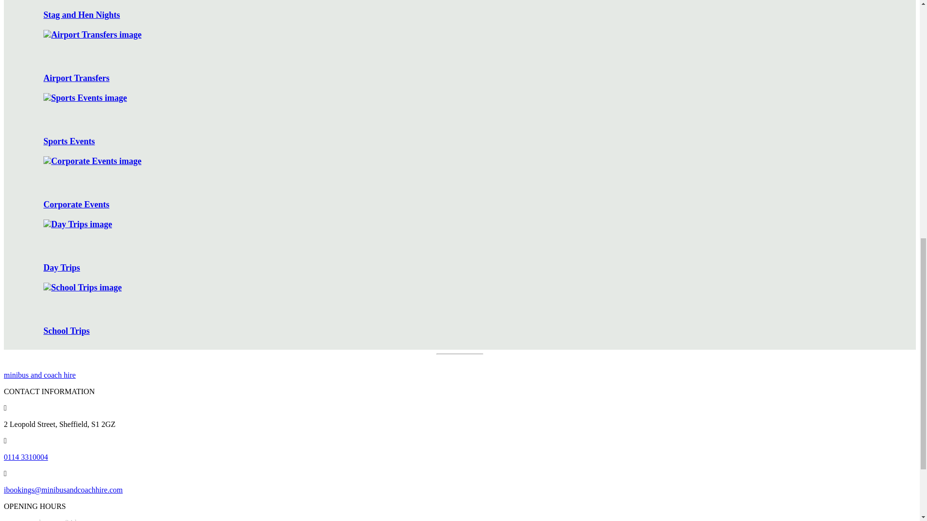 The image size is (927, 521). I want to click on 0114 3310004, so click(26, 456).